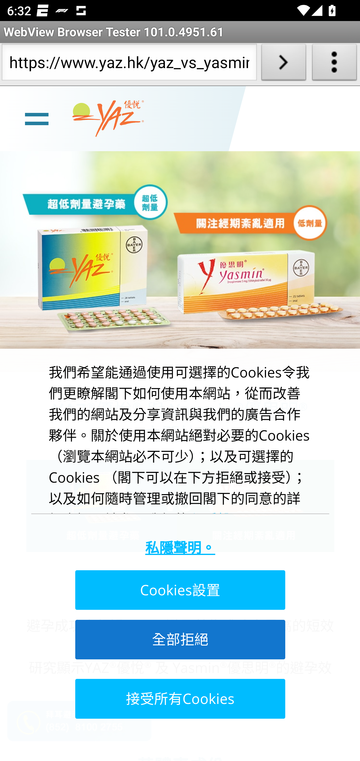 The height and width of the screenshot is (761, 360). Describe the element at coordinates (179, 639) in the screenshot. I see `全部拒絕` at that location.